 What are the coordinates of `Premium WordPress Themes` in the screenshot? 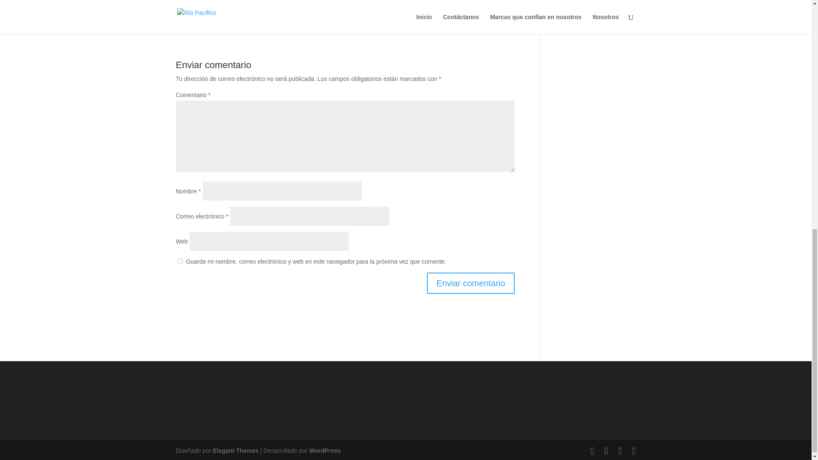 It's located at (235, 450).